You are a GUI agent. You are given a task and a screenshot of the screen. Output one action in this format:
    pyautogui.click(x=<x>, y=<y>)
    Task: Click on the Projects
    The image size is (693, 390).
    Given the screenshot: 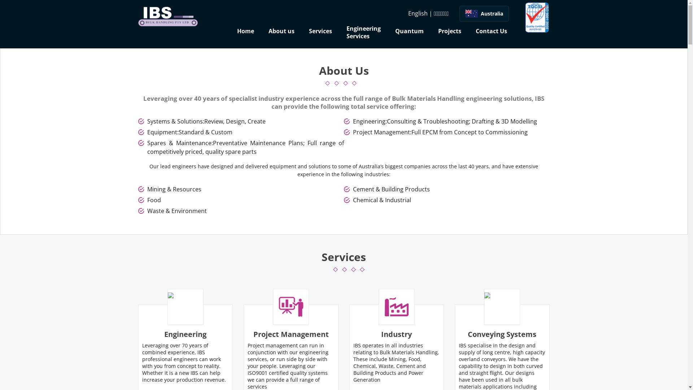 What is the action you would take?
    pyautogui.click(x=450, y=32)
    